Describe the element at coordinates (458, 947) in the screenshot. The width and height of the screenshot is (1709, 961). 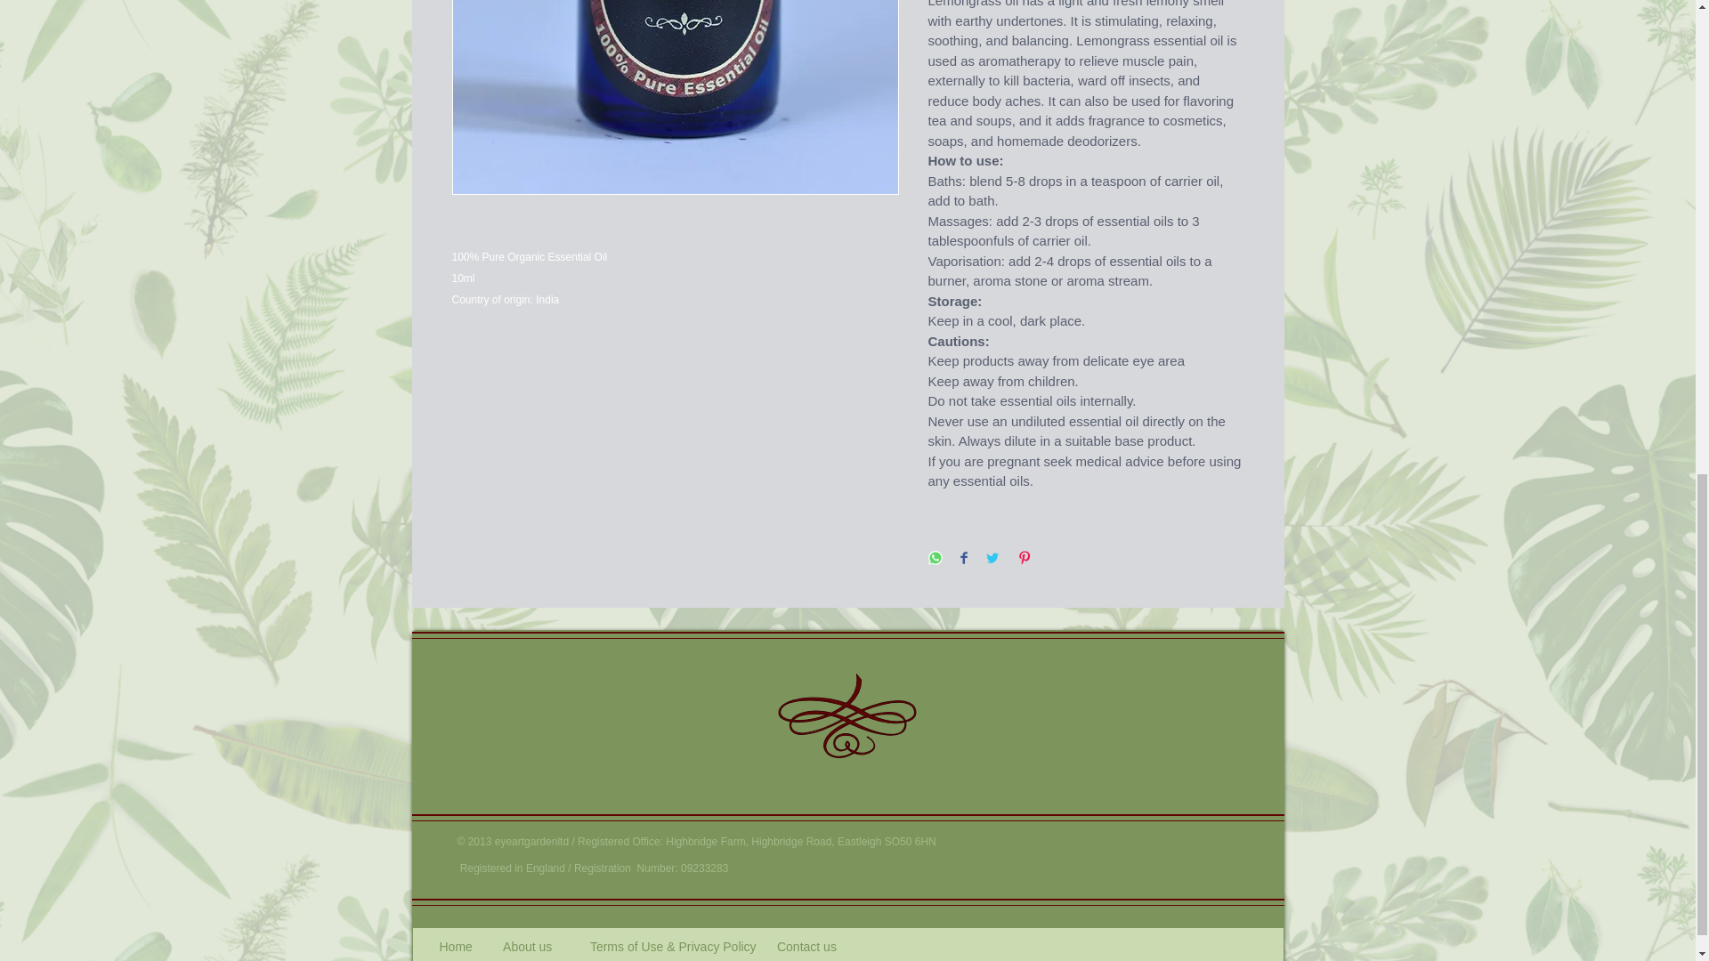
I see `Home` at that location.